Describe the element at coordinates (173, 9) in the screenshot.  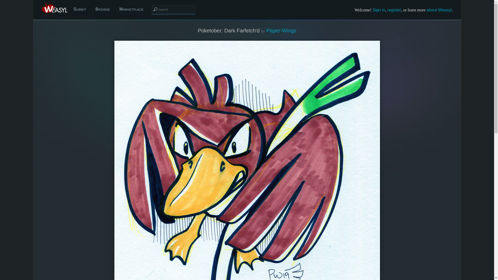
I see `Search Weasyl` at that location.